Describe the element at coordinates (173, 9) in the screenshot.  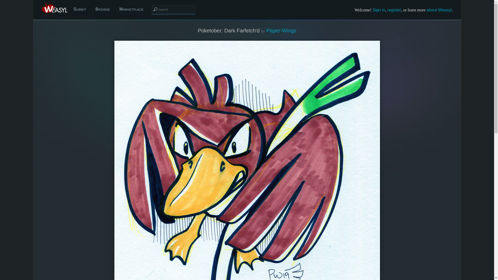
I see `Search Weasyl` at that location.